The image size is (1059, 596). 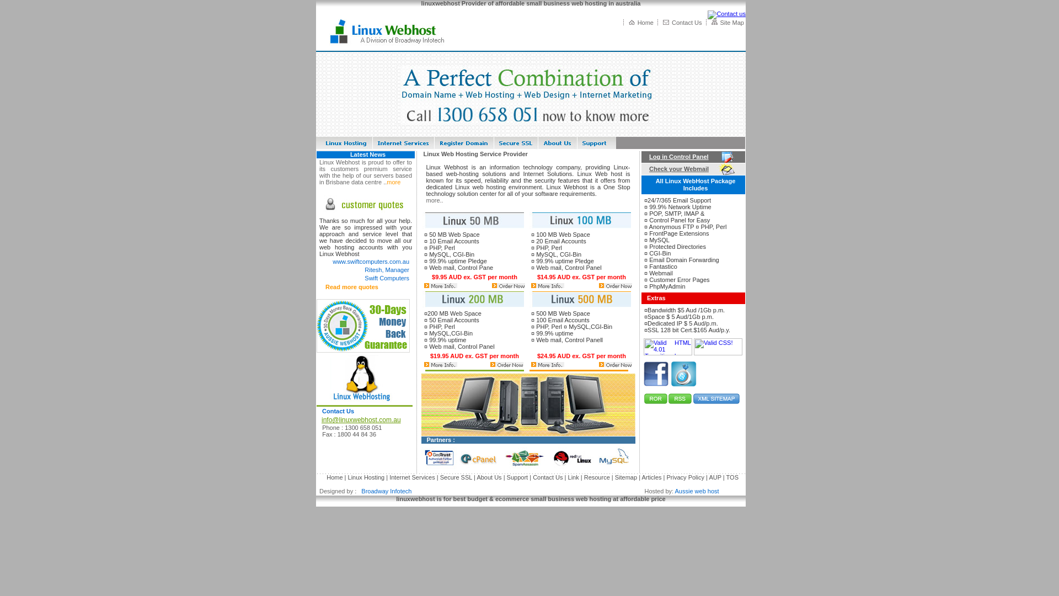 What do you see at coordinates (715, 477) in the screenshot?
I see `AUP` at bounding box center [715, 477].